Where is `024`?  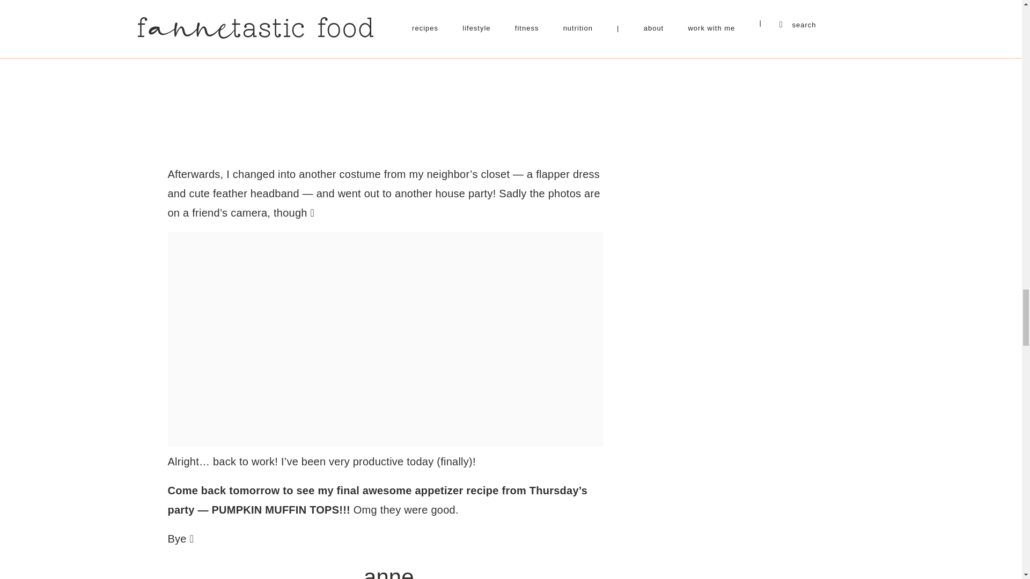
024 is located at coordinates (385, 77).